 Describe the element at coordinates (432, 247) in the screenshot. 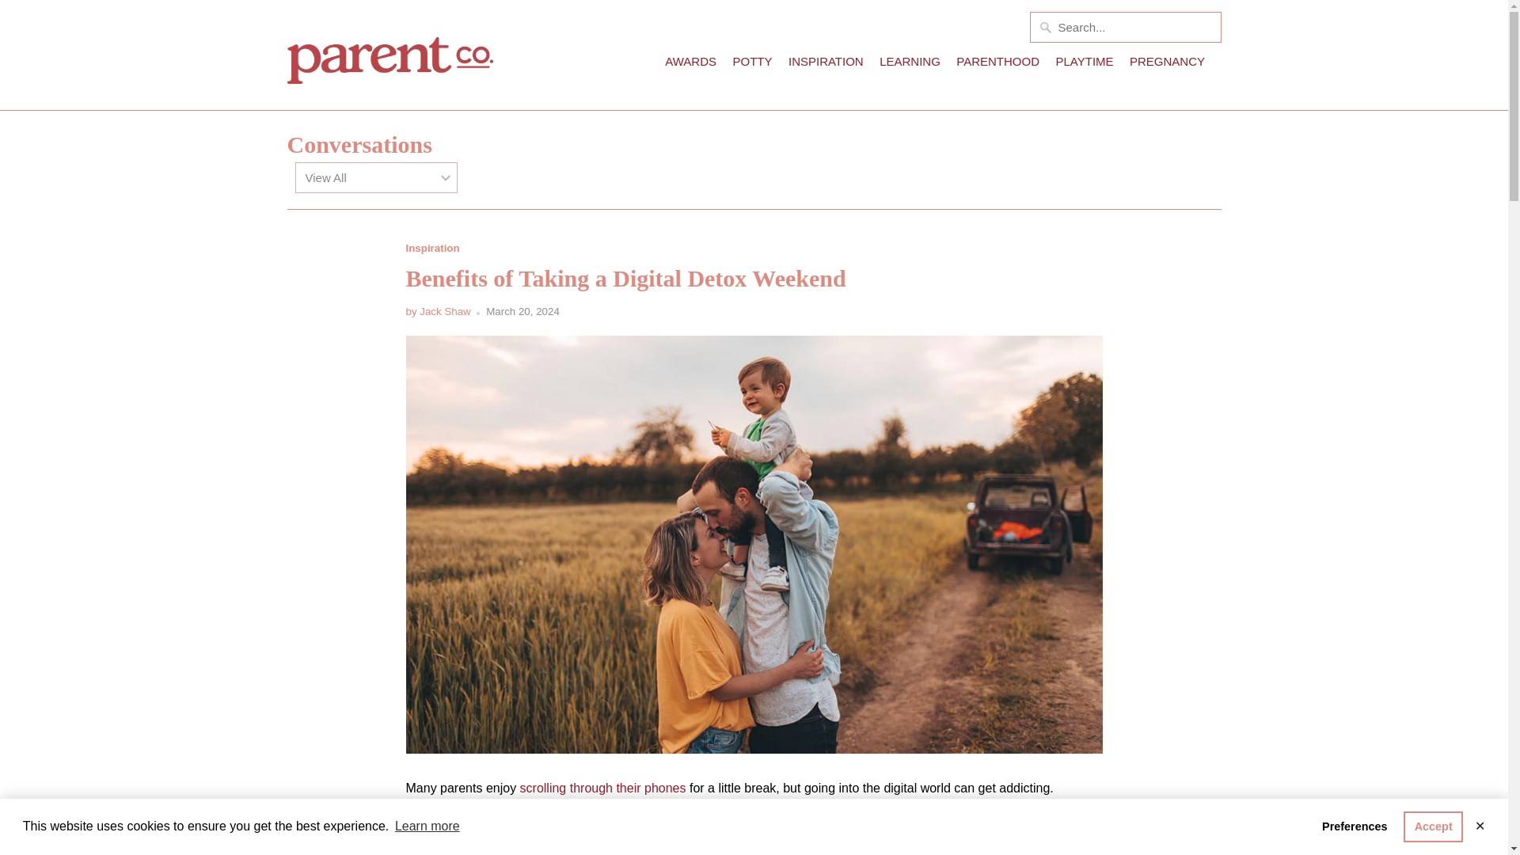

I see `Conversations tagged Inspiration` at that location.